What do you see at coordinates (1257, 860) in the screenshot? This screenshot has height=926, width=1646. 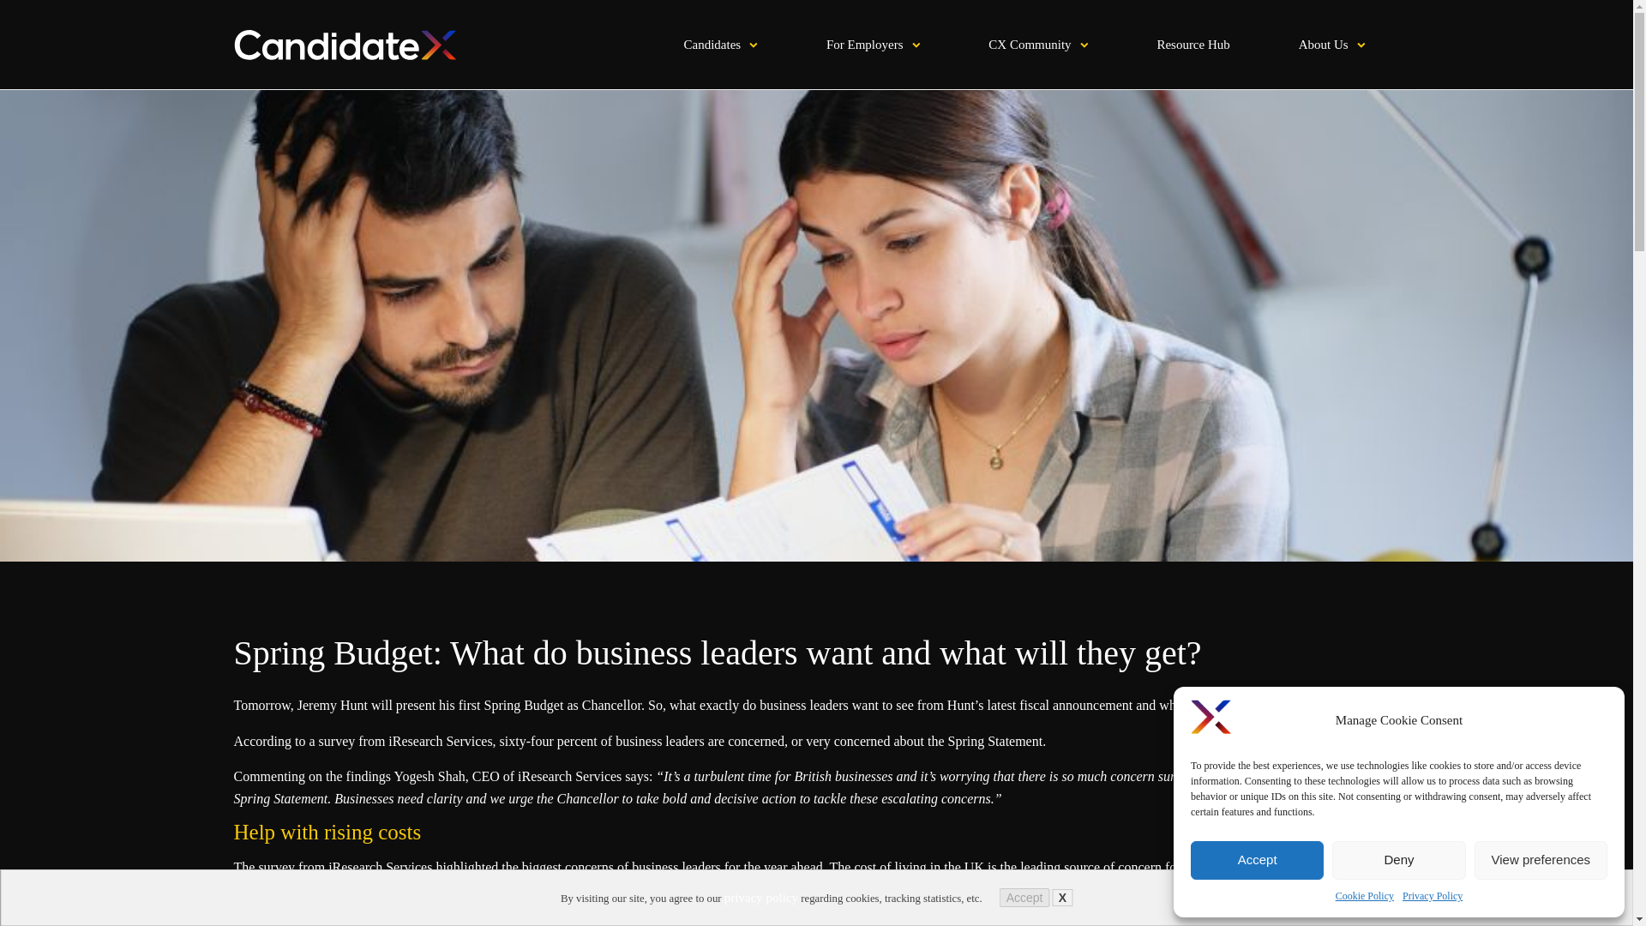 I see `Accept` at bounding box center [1257, 860].